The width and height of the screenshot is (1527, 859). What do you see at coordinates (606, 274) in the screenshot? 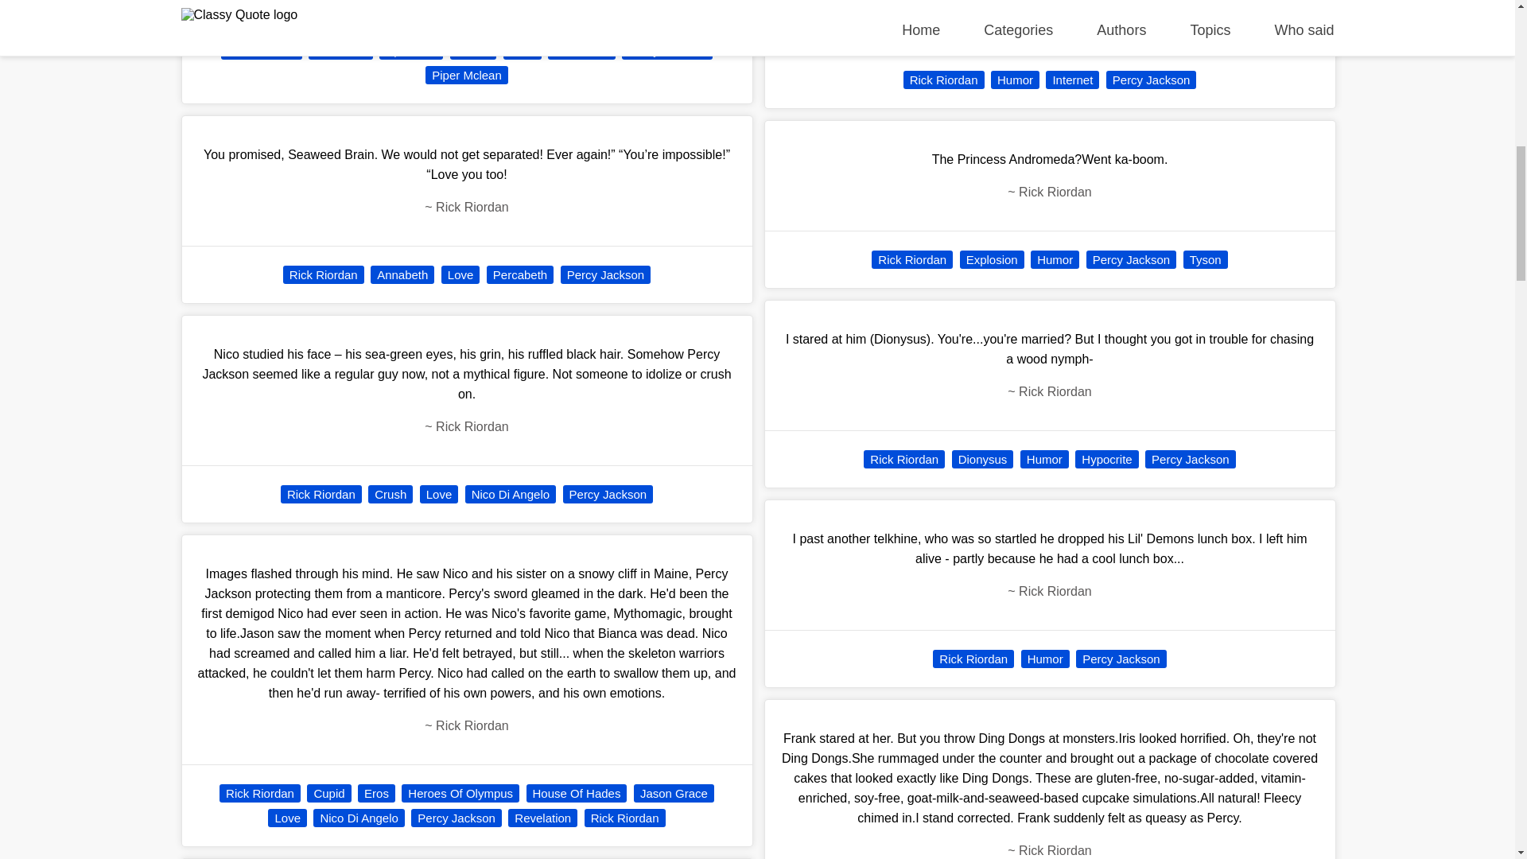
I see `Percy Jackson` at bounding box center [606, 274].